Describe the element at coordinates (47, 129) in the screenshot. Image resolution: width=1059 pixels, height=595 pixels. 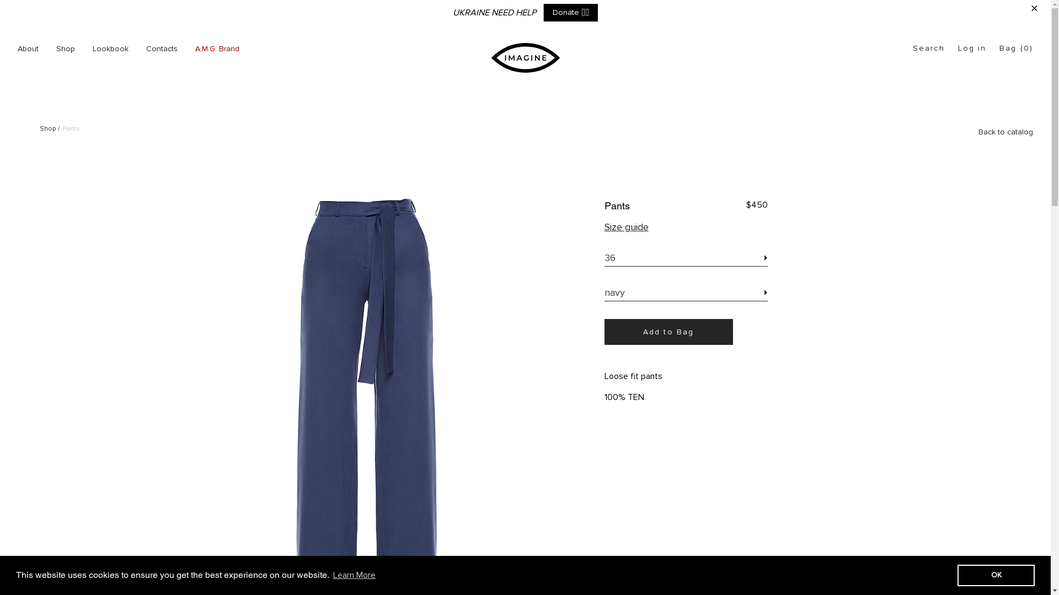
I see `Shop` at that location.